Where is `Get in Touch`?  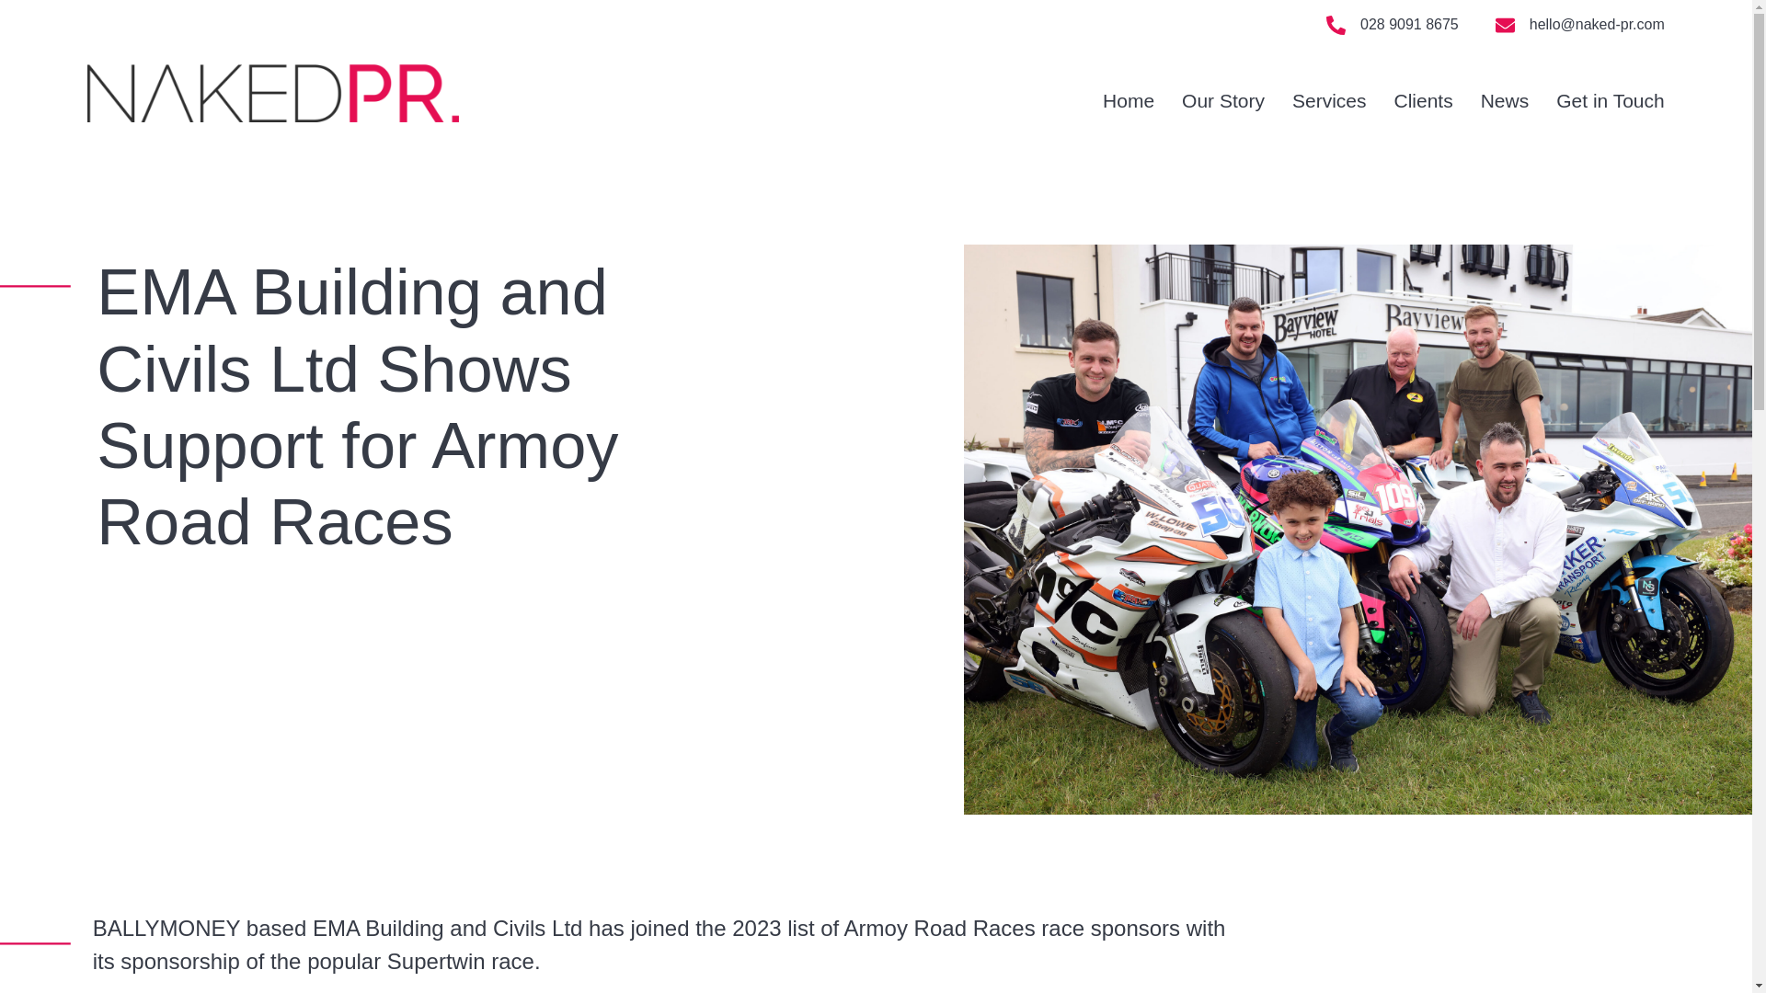 Get in Touch is located at coordinates (1610, 101).